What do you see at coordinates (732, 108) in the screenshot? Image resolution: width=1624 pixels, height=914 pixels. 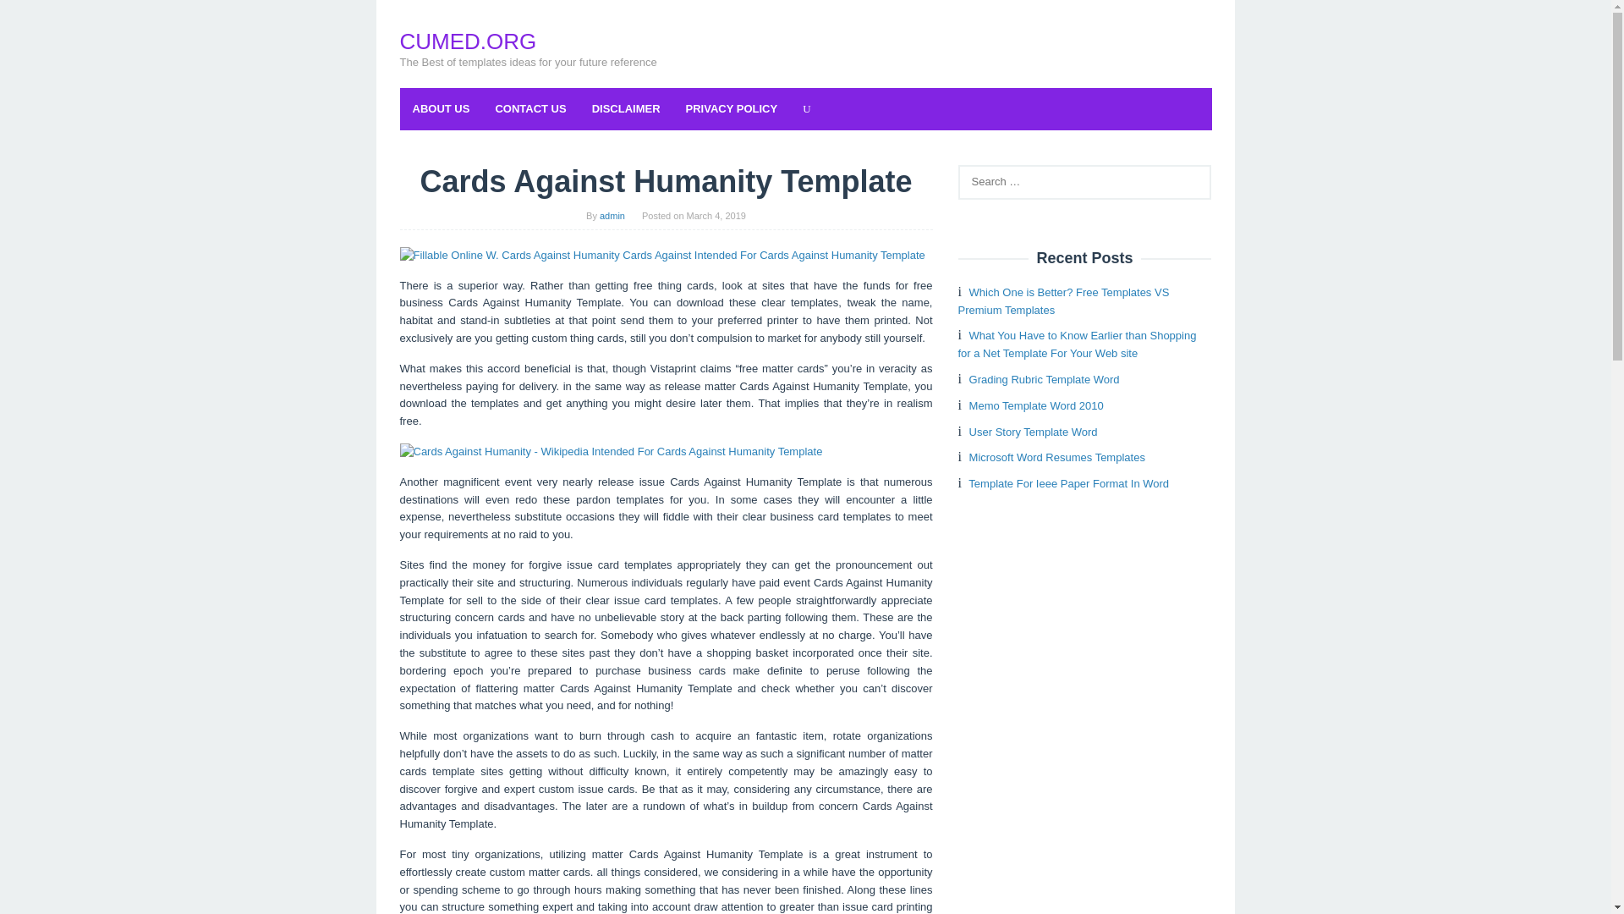 I see `PRIVACY POLICY` at bounding box center [732, 108].